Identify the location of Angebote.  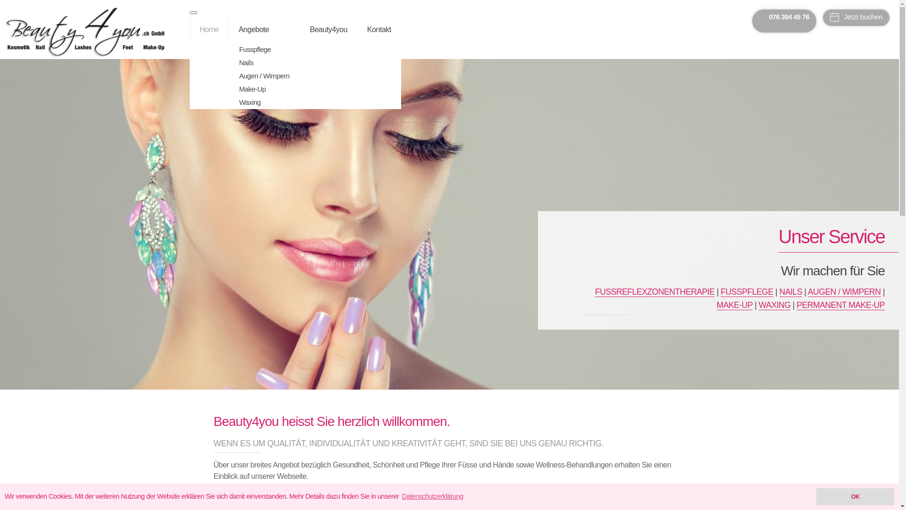
(274, 29).